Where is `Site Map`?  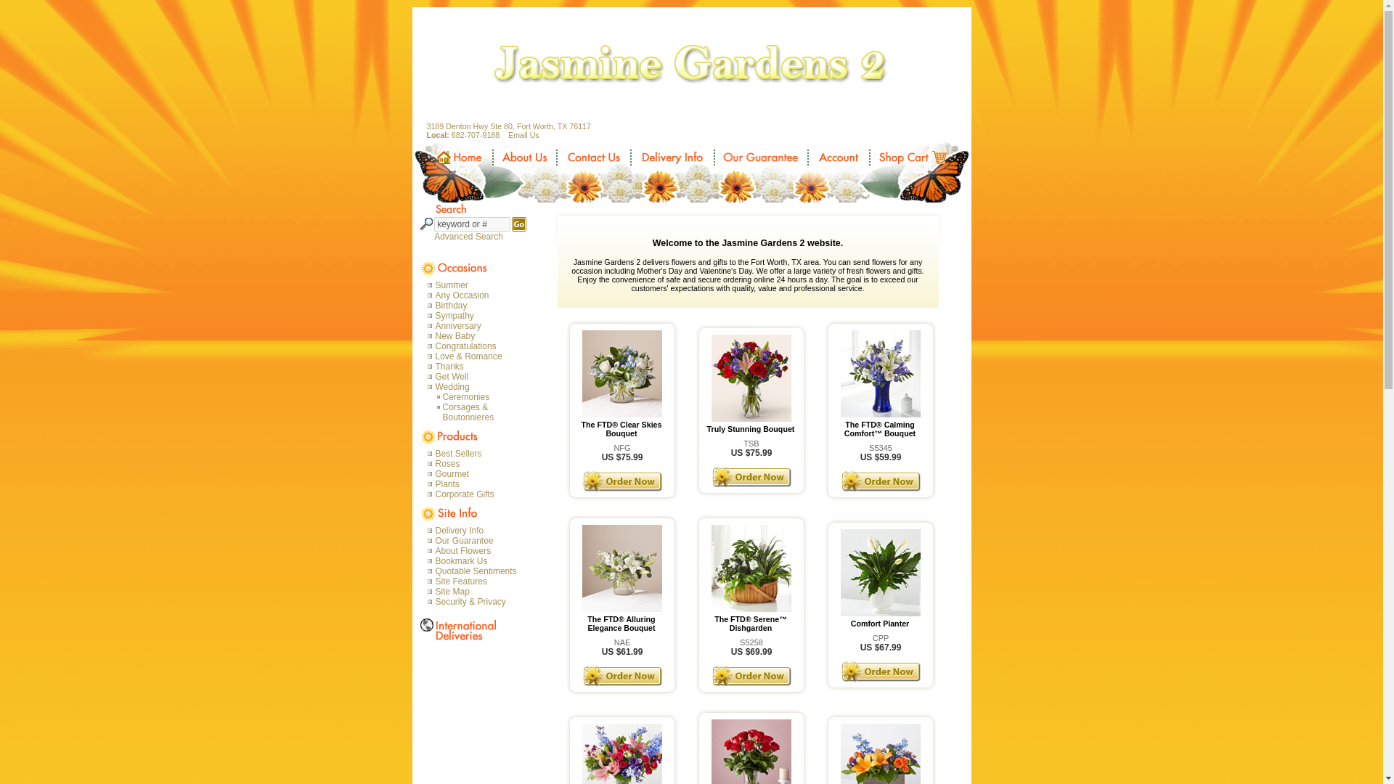
Site Map is located at coordinates (479, 591).